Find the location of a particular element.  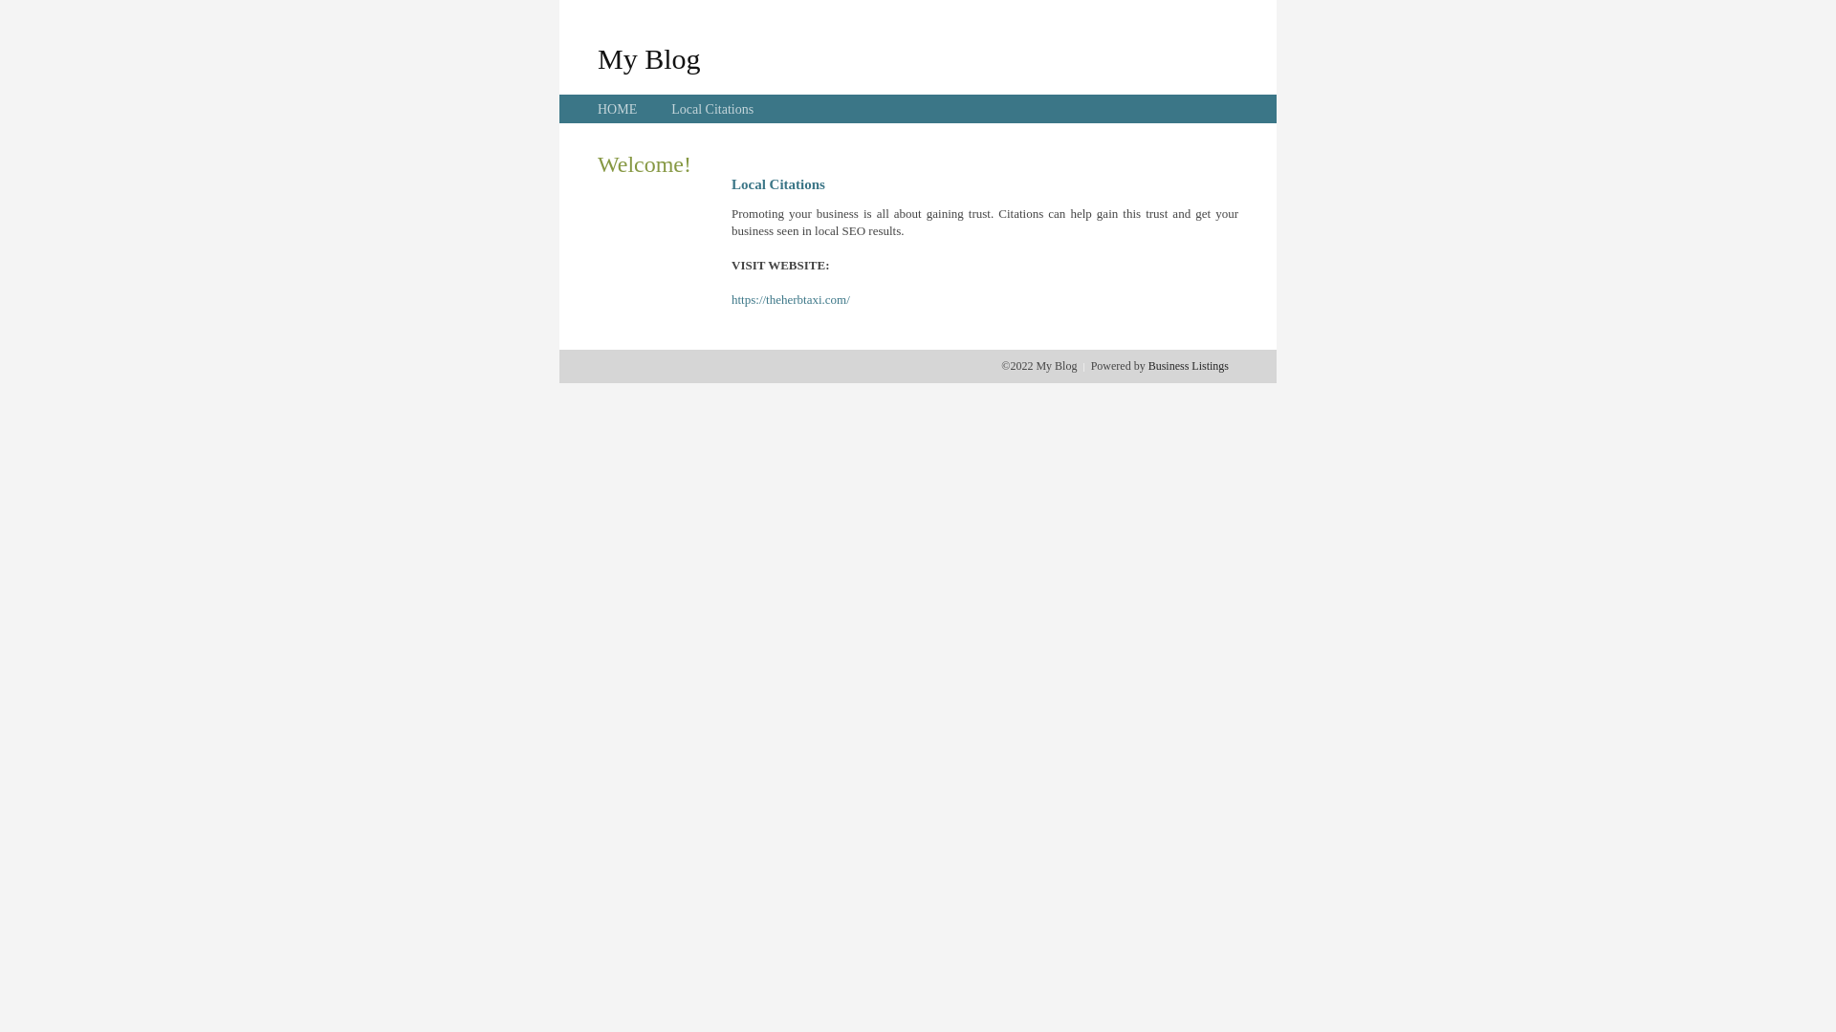

HOME is located at coordinates (618, 109).